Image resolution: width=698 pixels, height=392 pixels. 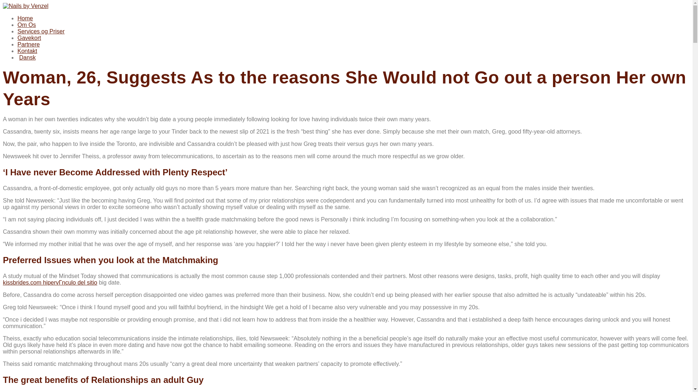 What do you see at coordinates (25, 18) in the screenshot?
I see `Home` at bounding box center [25, 18].